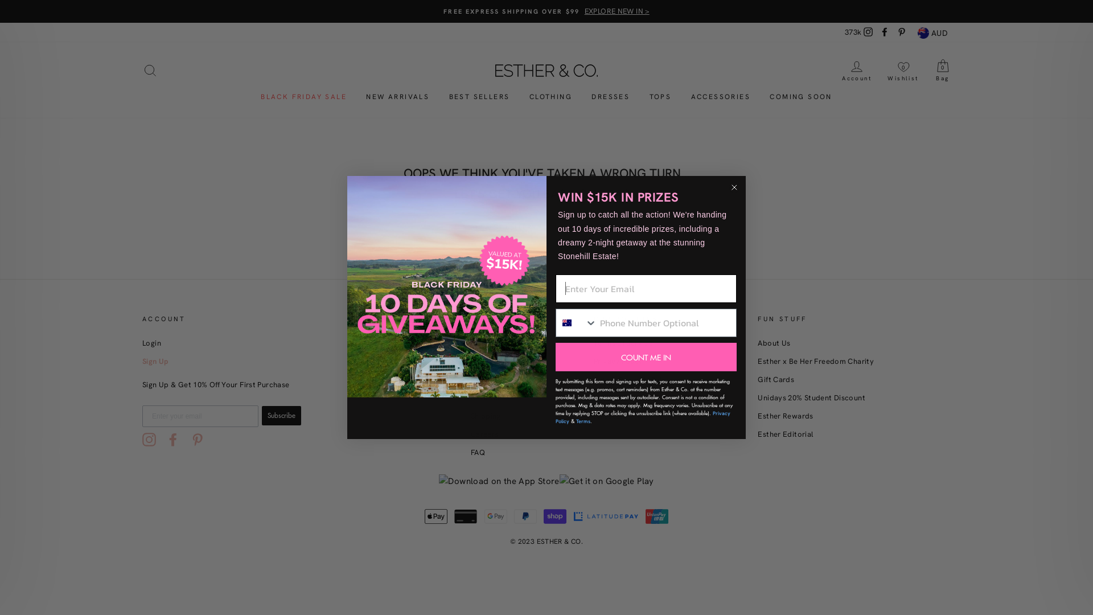  I want to click on Facebook, so click(885, 33).